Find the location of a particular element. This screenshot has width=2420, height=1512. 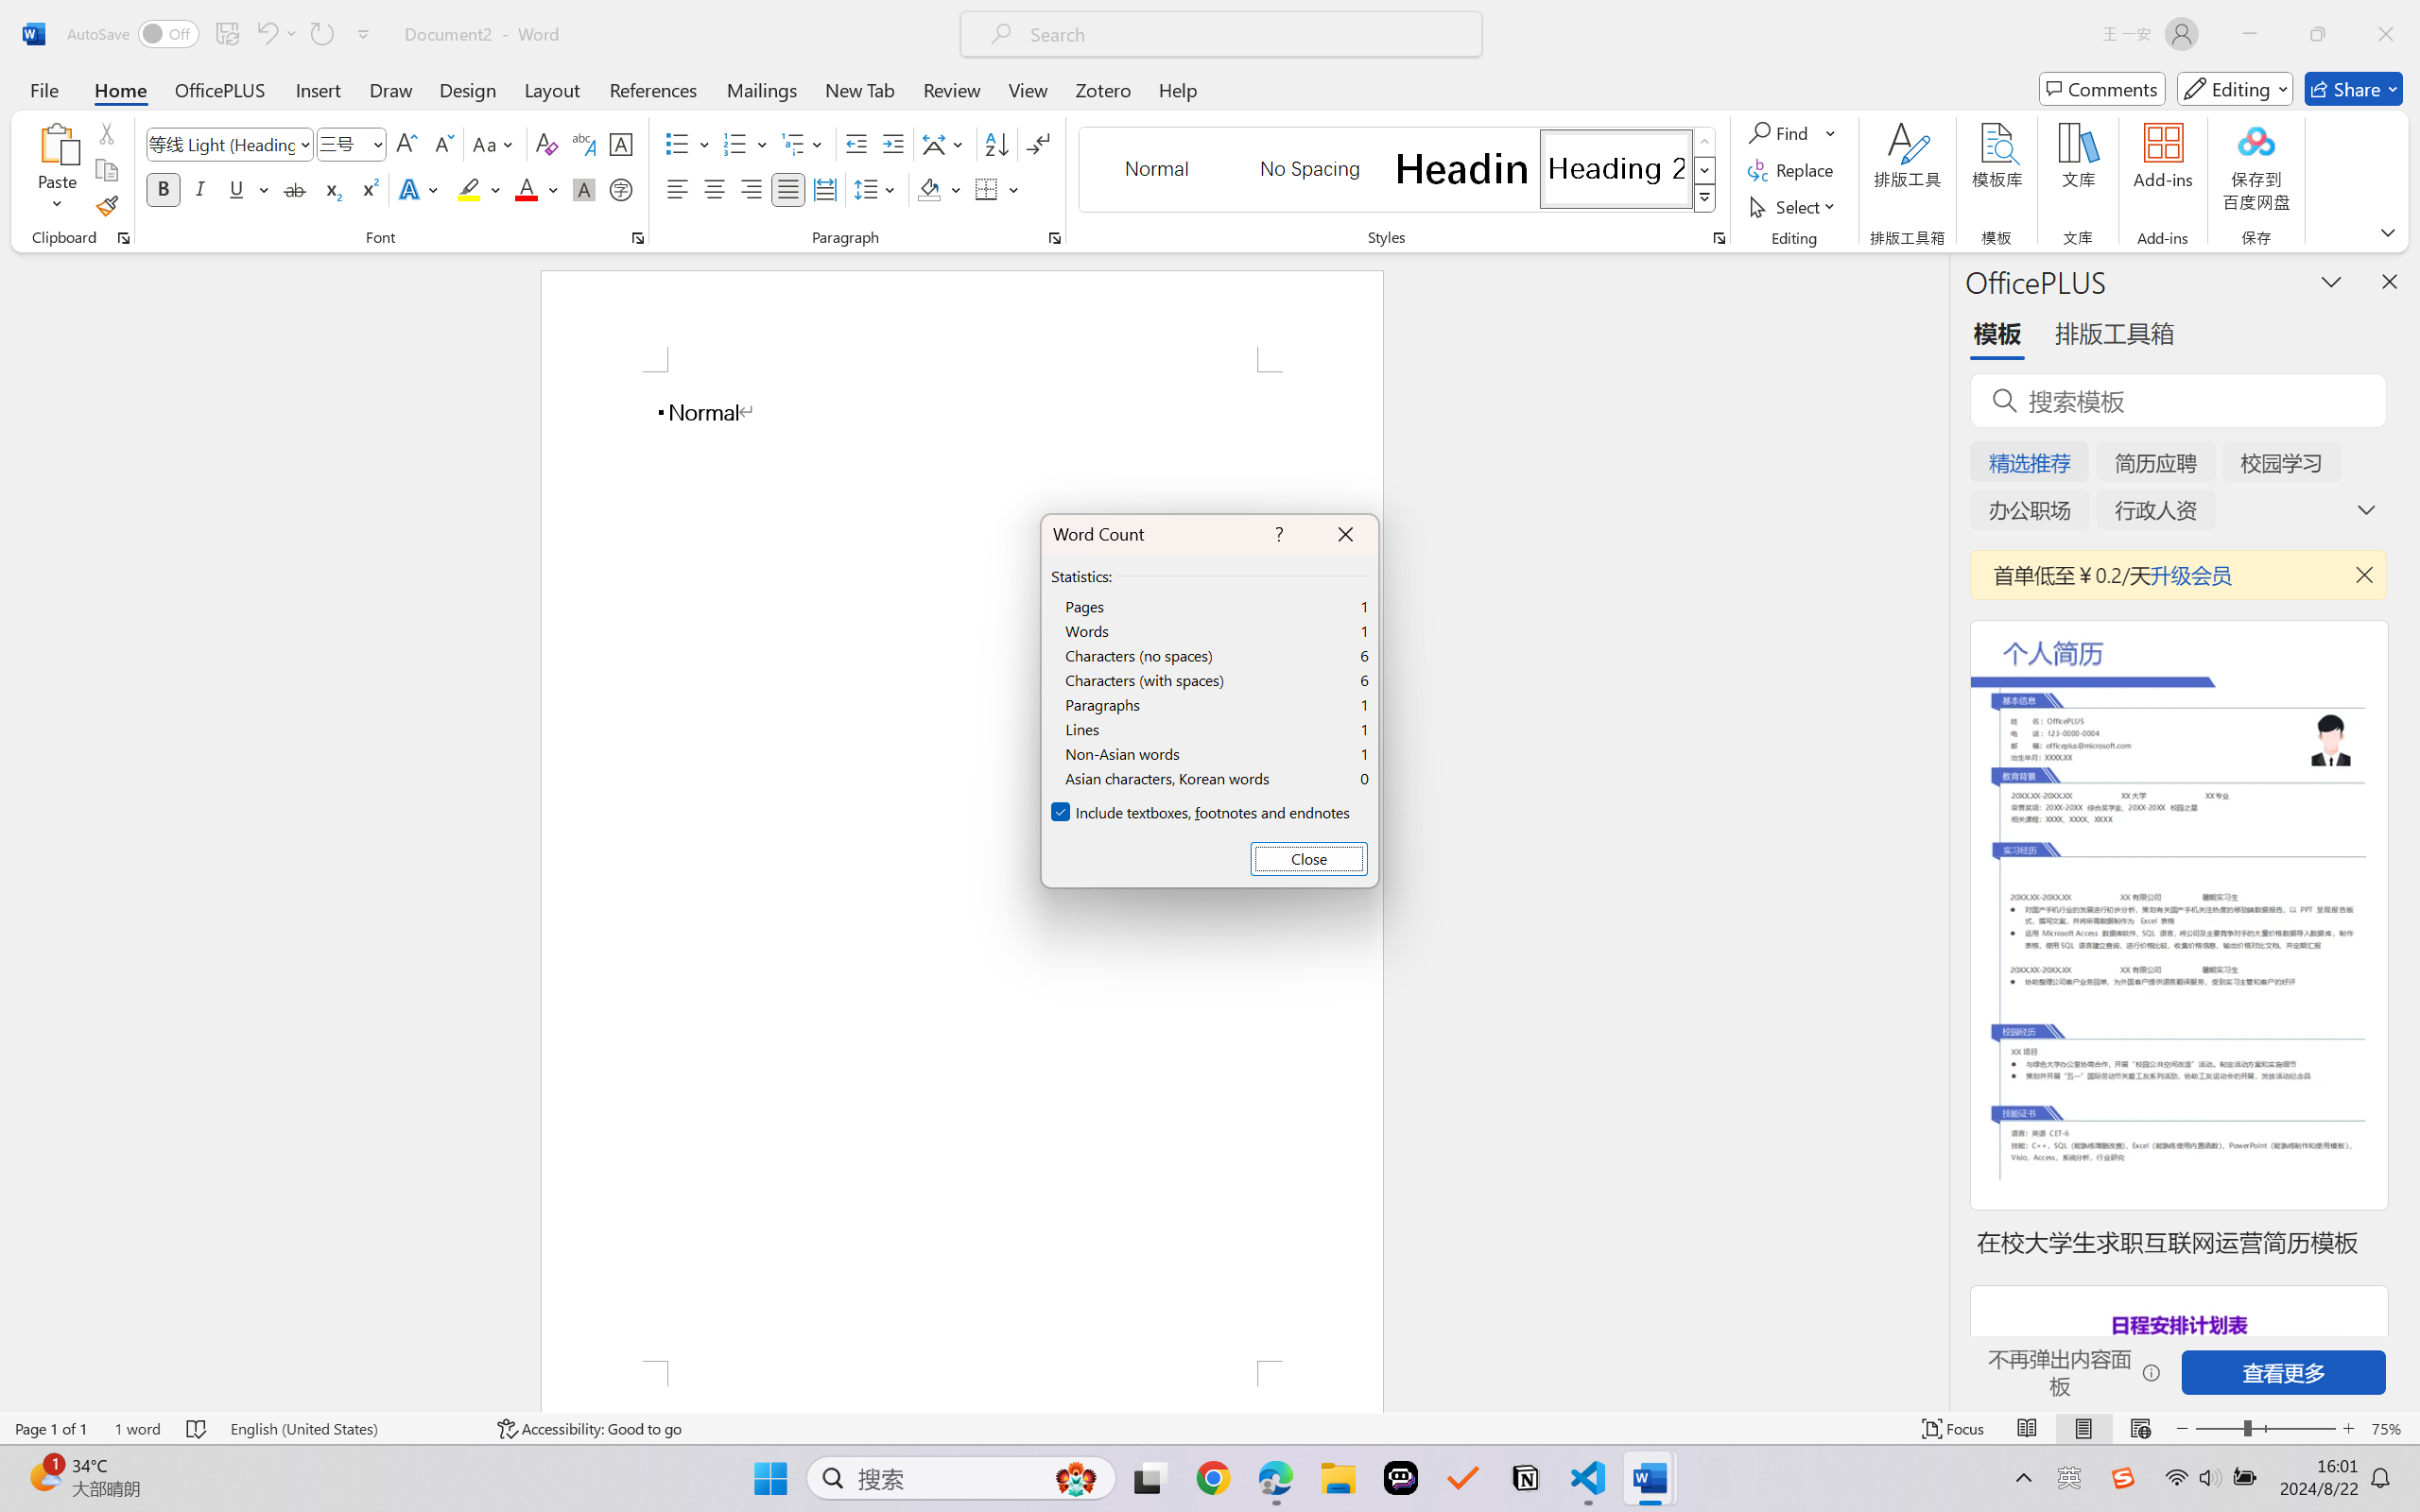

Asian Layout is located at coordinates (945, 144).